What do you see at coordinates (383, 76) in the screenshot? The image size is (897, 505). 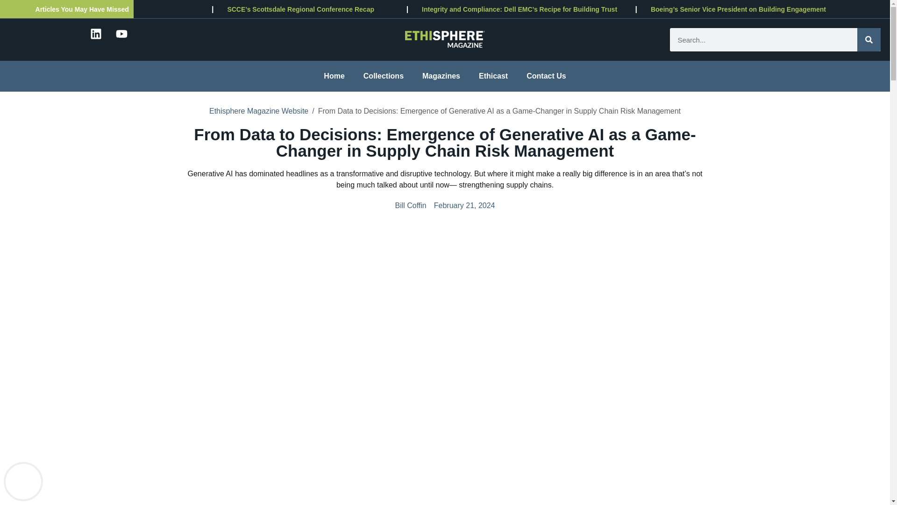 I see `Collections` at bounding box center [383, 76].